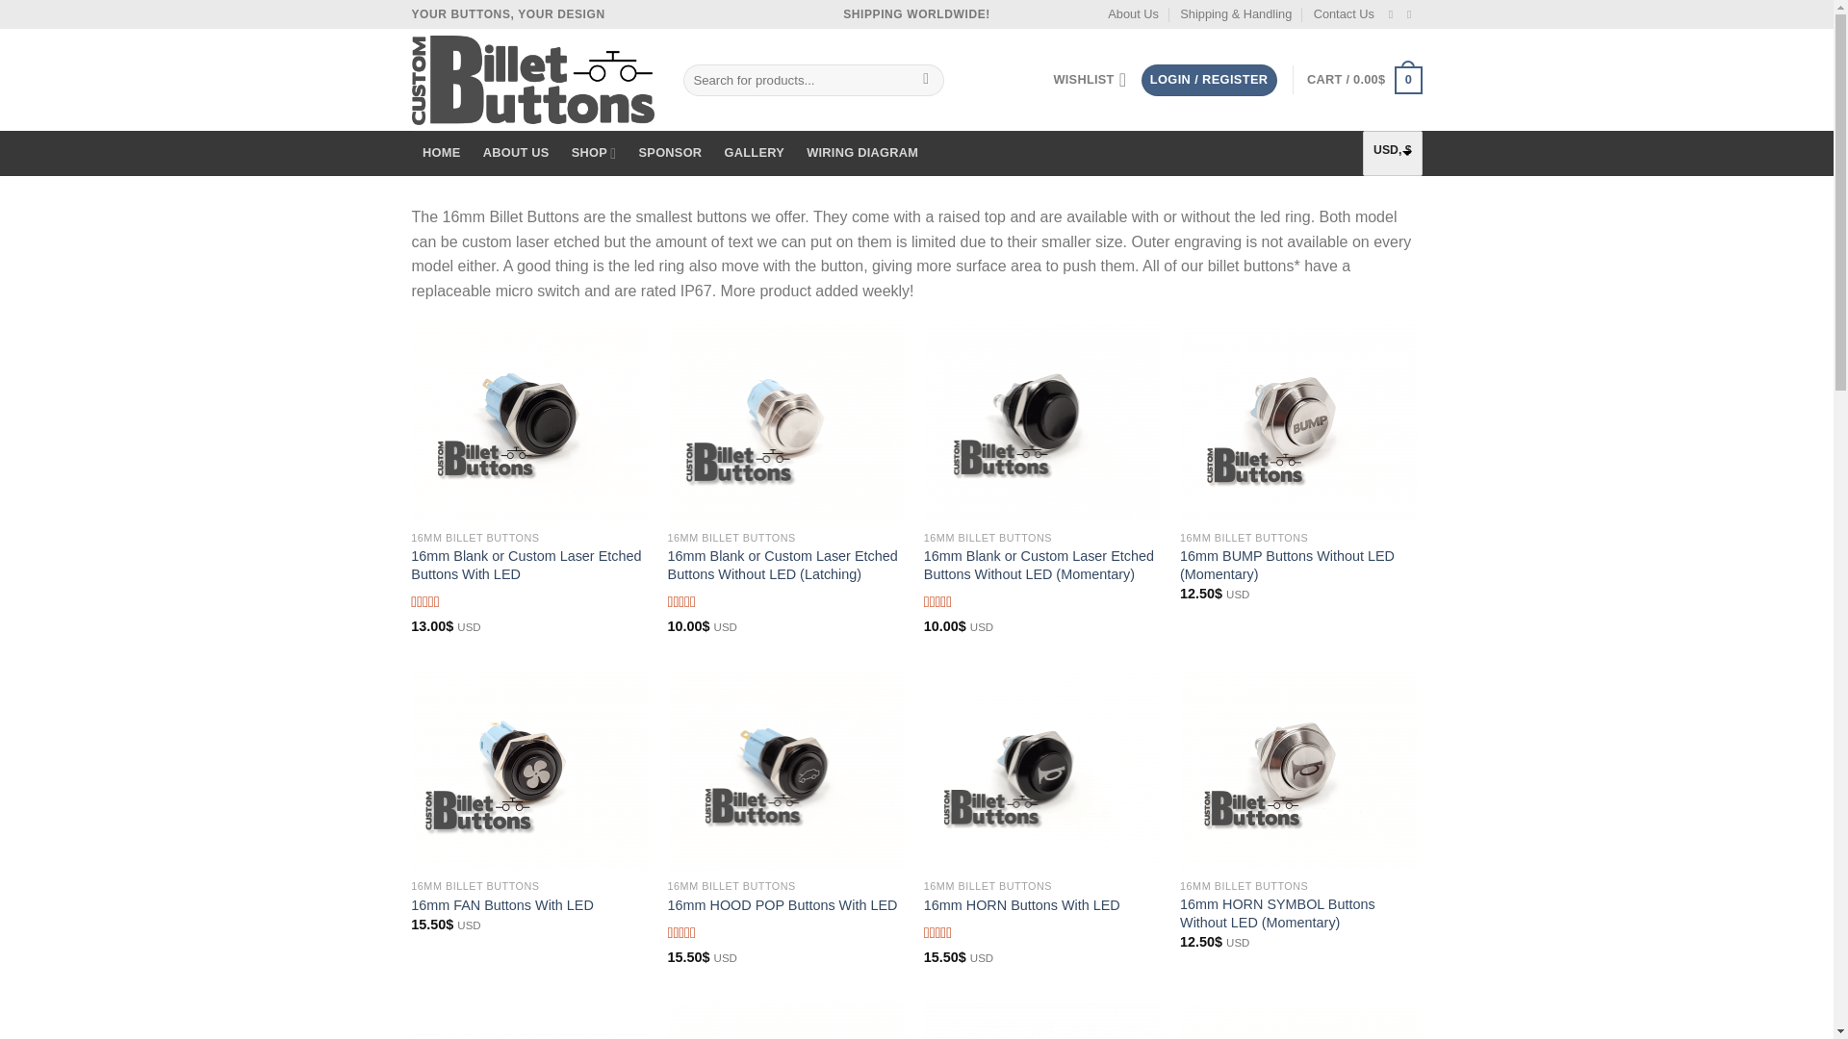  I want to click on HOME, so click(443, 153).